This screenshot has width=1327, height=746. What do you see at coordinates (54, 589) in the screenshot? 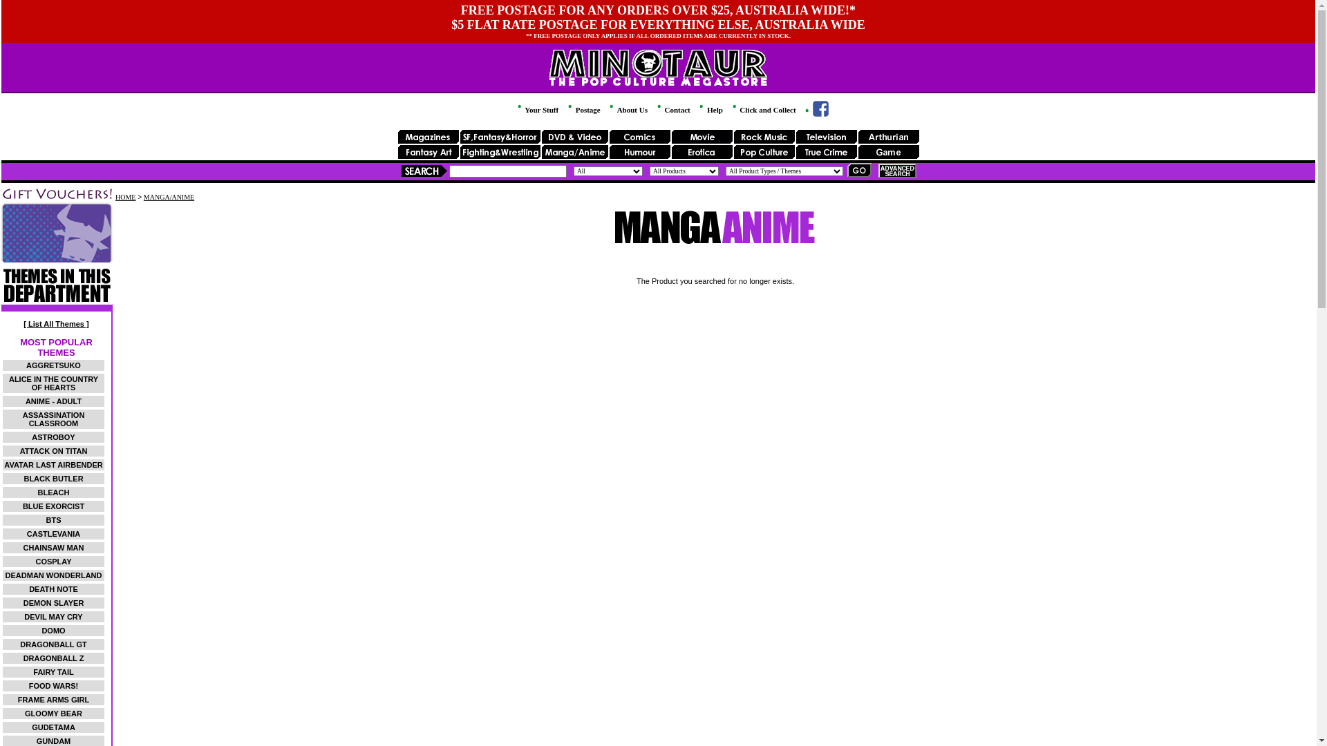
I see `DEATH NOTE` at bounding box center [54, 589].